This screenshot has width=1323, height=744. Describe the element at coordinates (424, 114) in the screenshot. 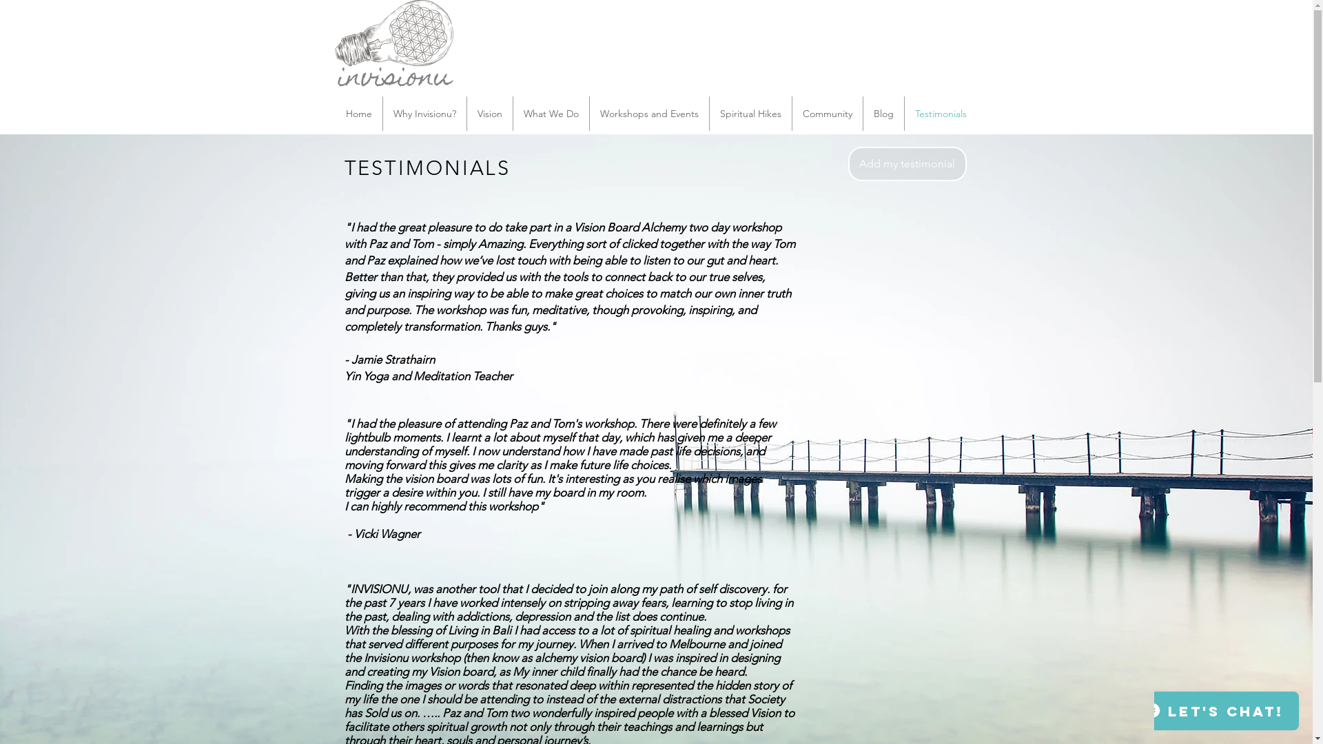

I see `Why Invisionu?` at that location.